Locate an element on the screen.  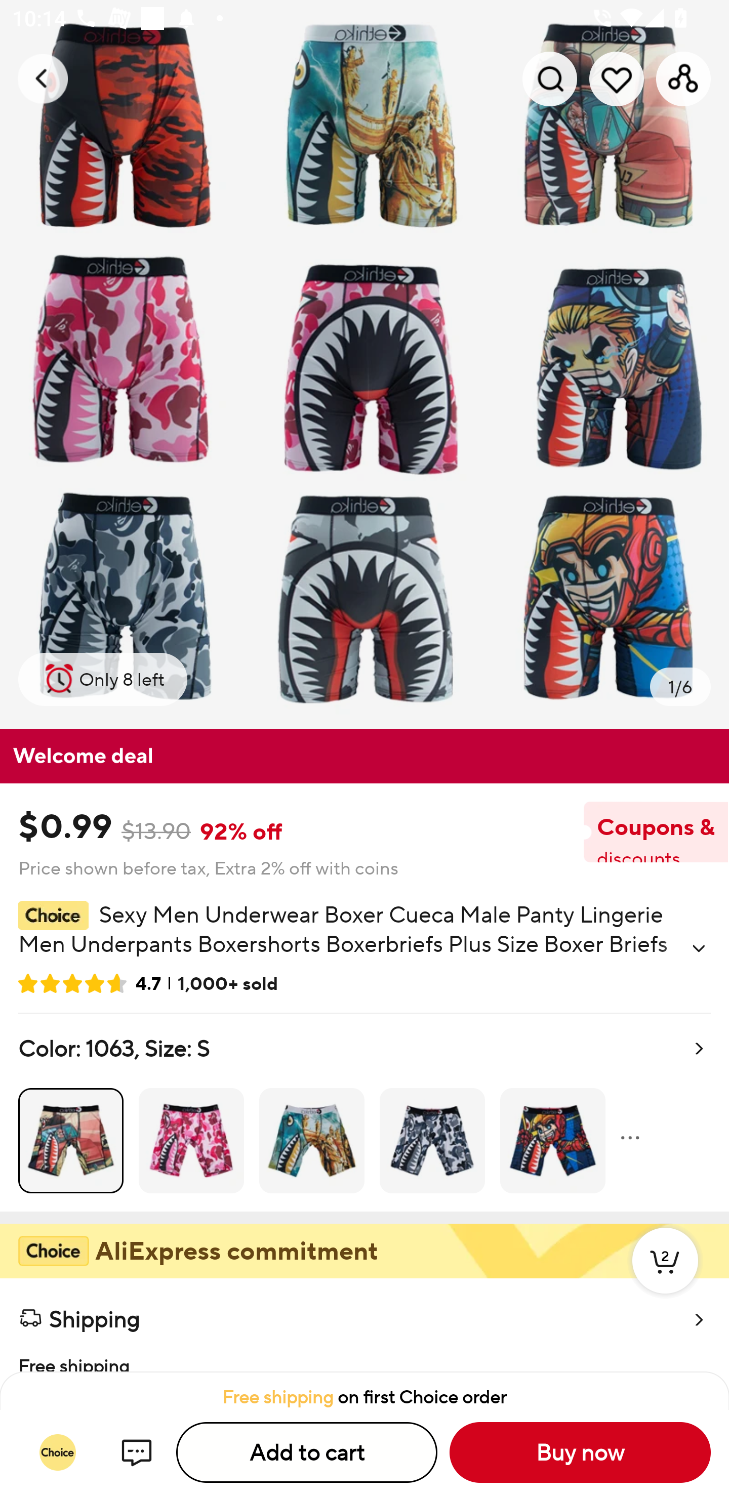
Navigate up is located at coordinates (43, 78).